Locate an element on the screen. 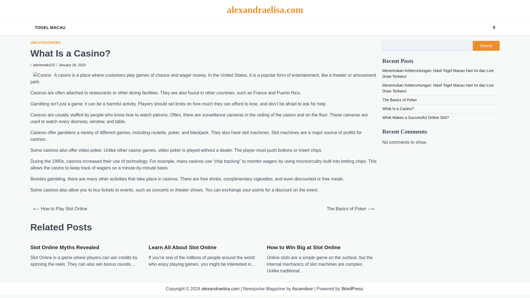 The height and width of the screenshot is (298, 530). Ascendoor is located at coordinates (303, 289).